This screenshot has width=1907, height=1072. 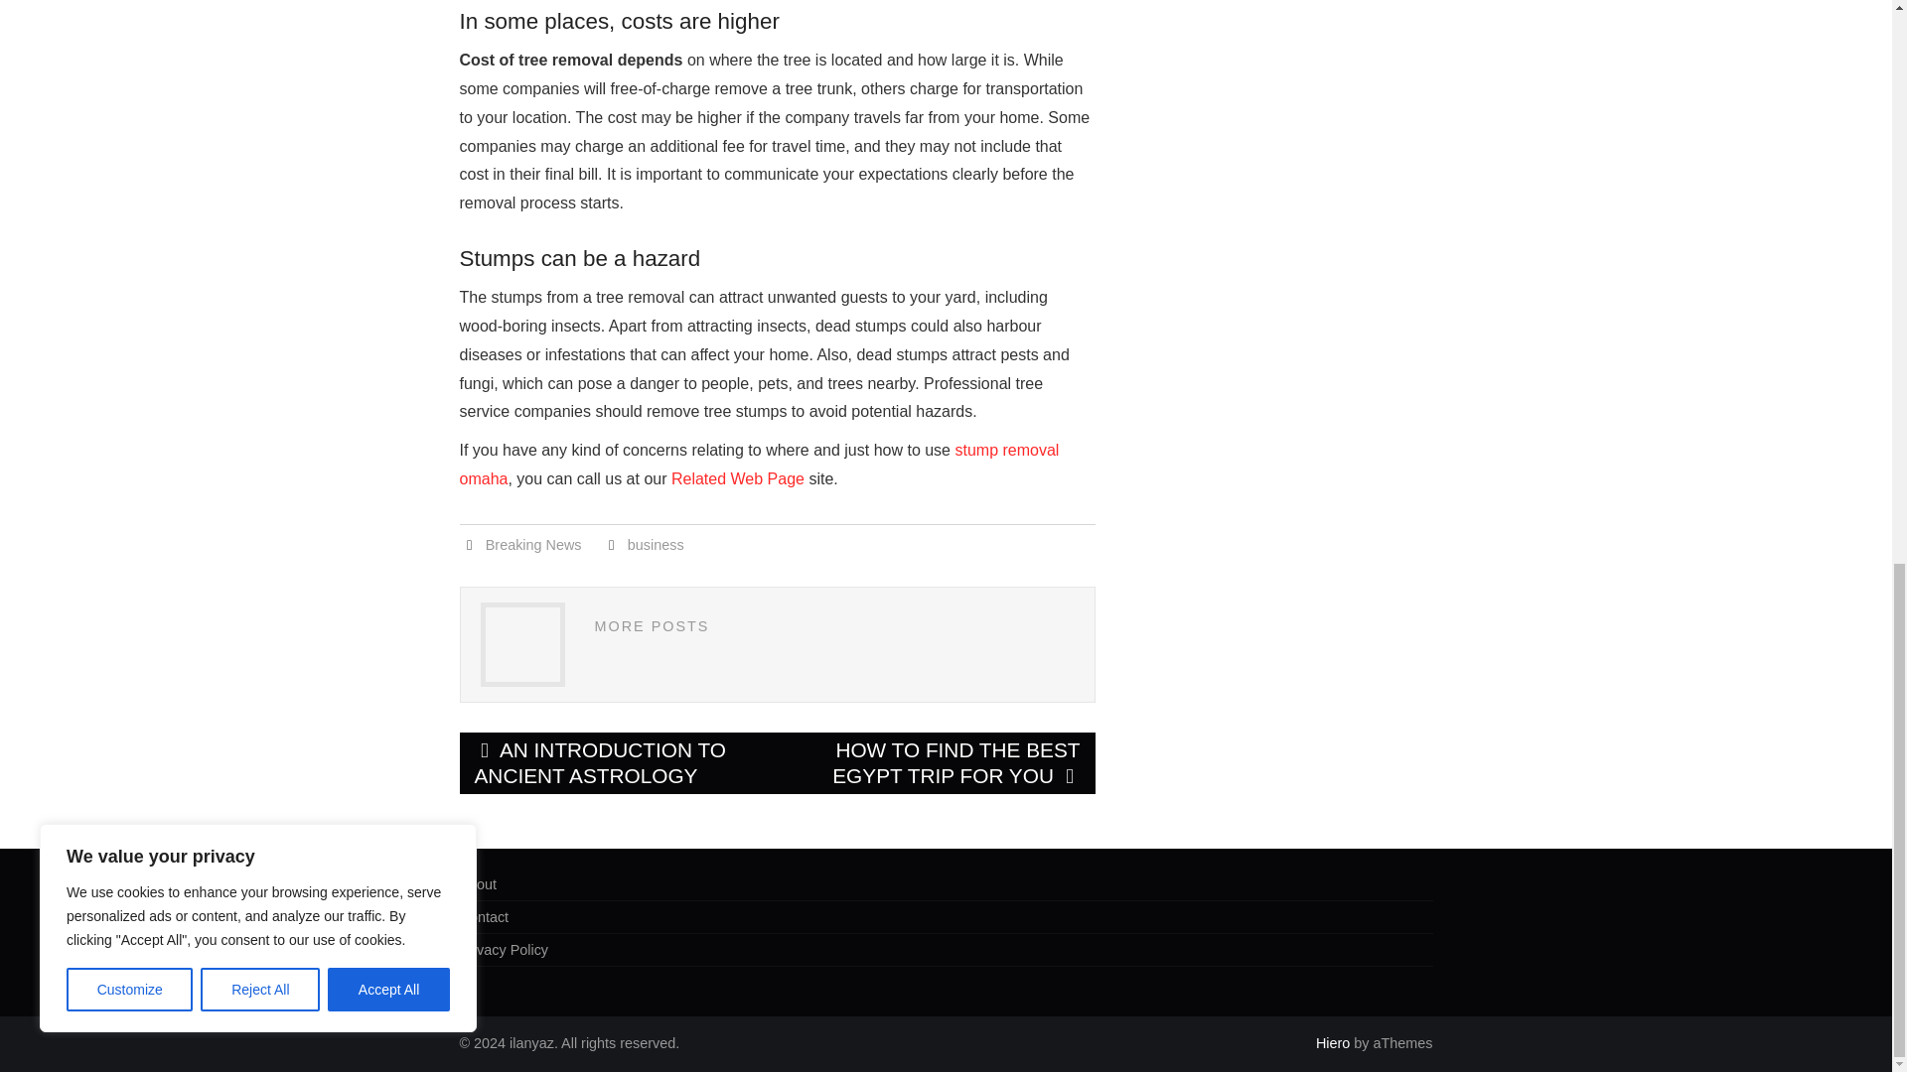 What do you see at coordinates (618, 762) in the screenshot?
I see `AN INTRODUCTION TO ANCIENT ASTROLOGY` at bounding box center [618, 762].